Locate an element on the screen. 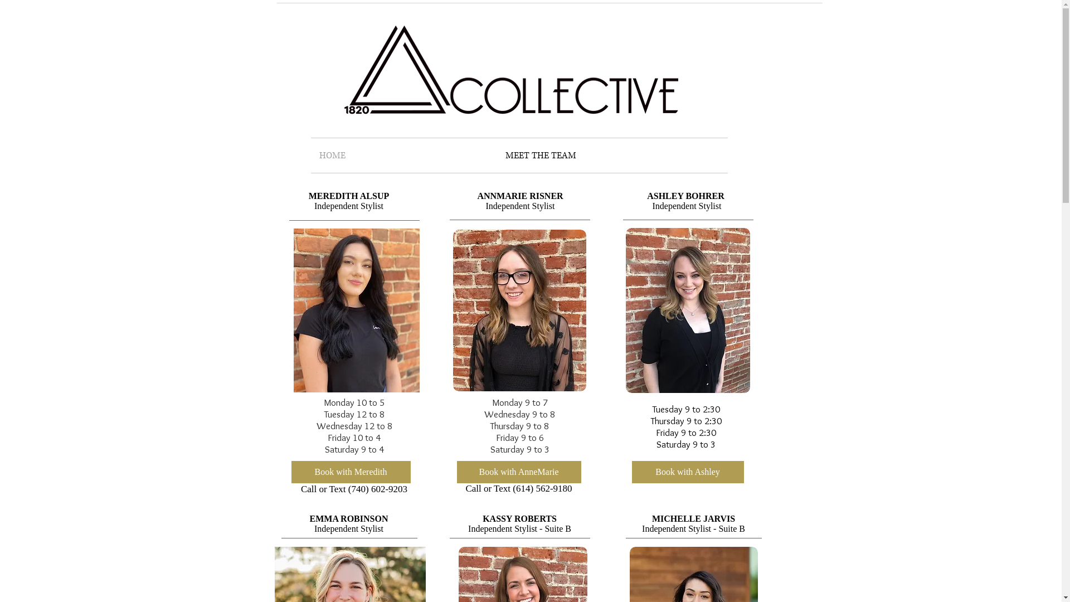  IMG-5107.jpg is located at coordinates (356, 310).